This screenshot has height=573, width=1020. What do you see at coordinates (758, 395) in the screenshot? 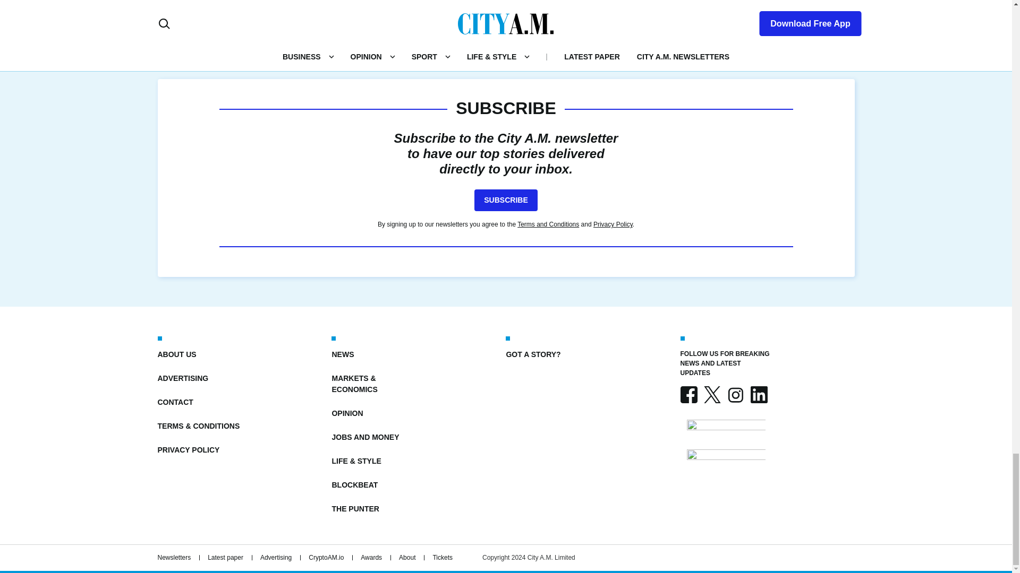
I see `LINKEDIN` at bounding box center [758, 395].